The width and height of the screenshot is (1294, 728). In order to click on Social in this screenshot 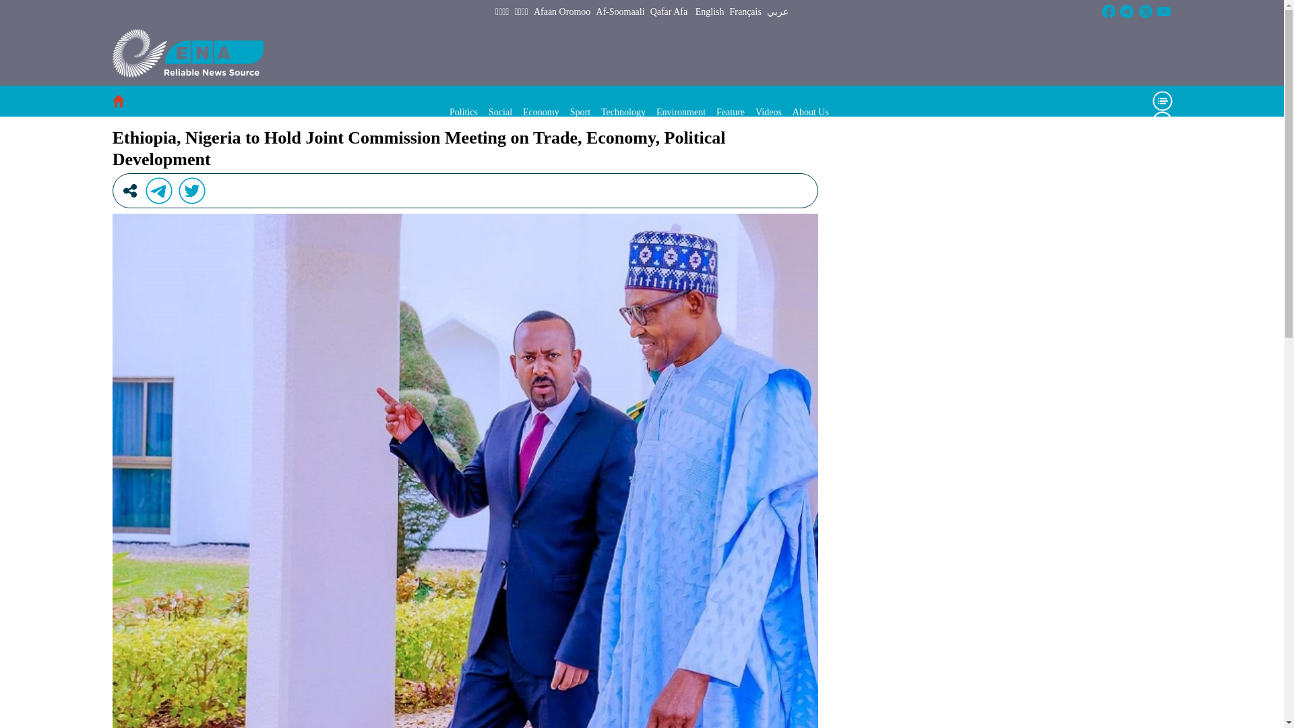, I will do `click(500, 112)`.